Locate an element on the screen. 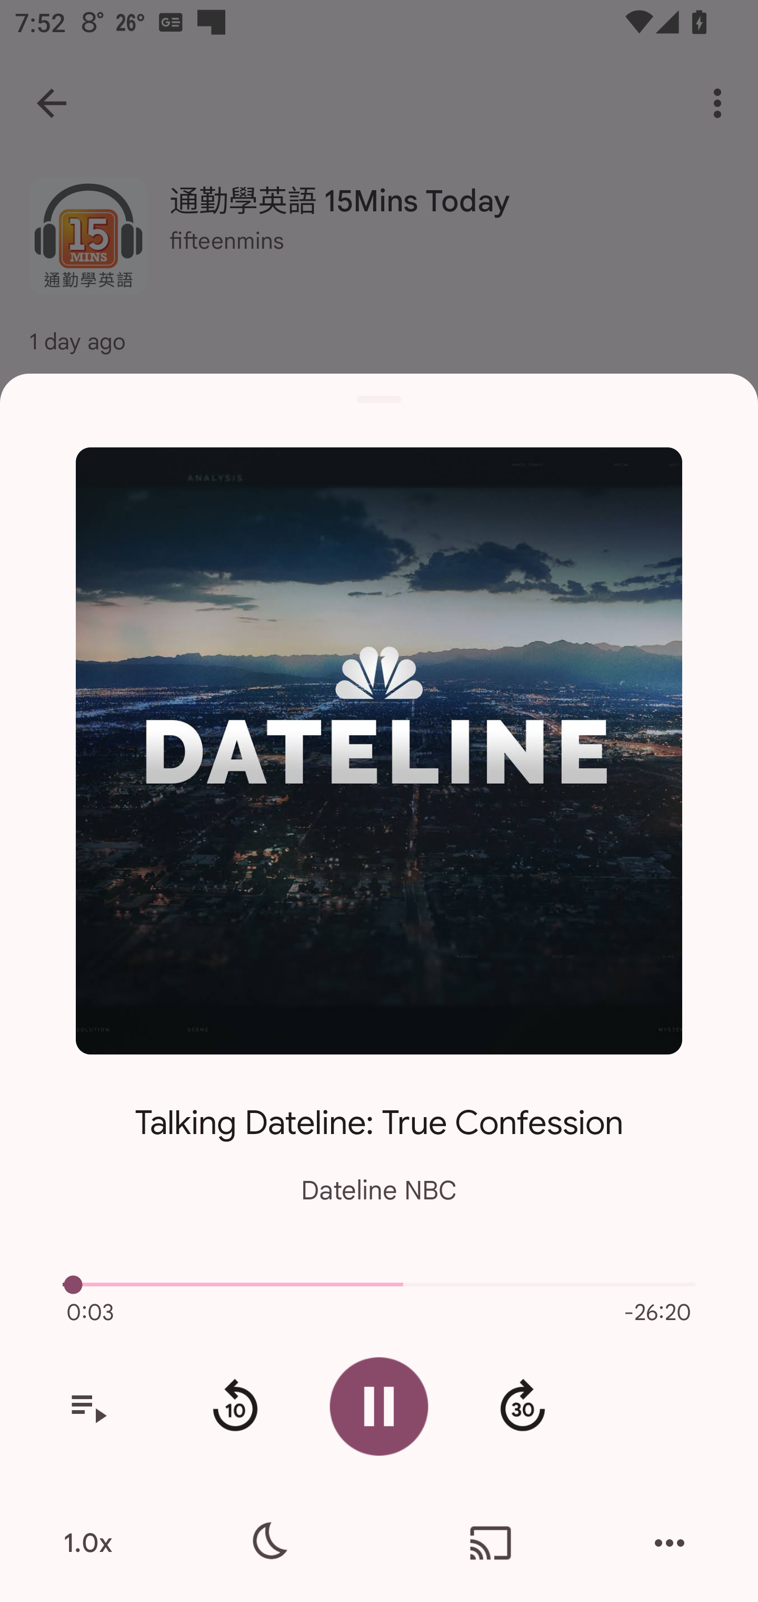  20.0 Current episode playback is located at coordinates (379, 1285).